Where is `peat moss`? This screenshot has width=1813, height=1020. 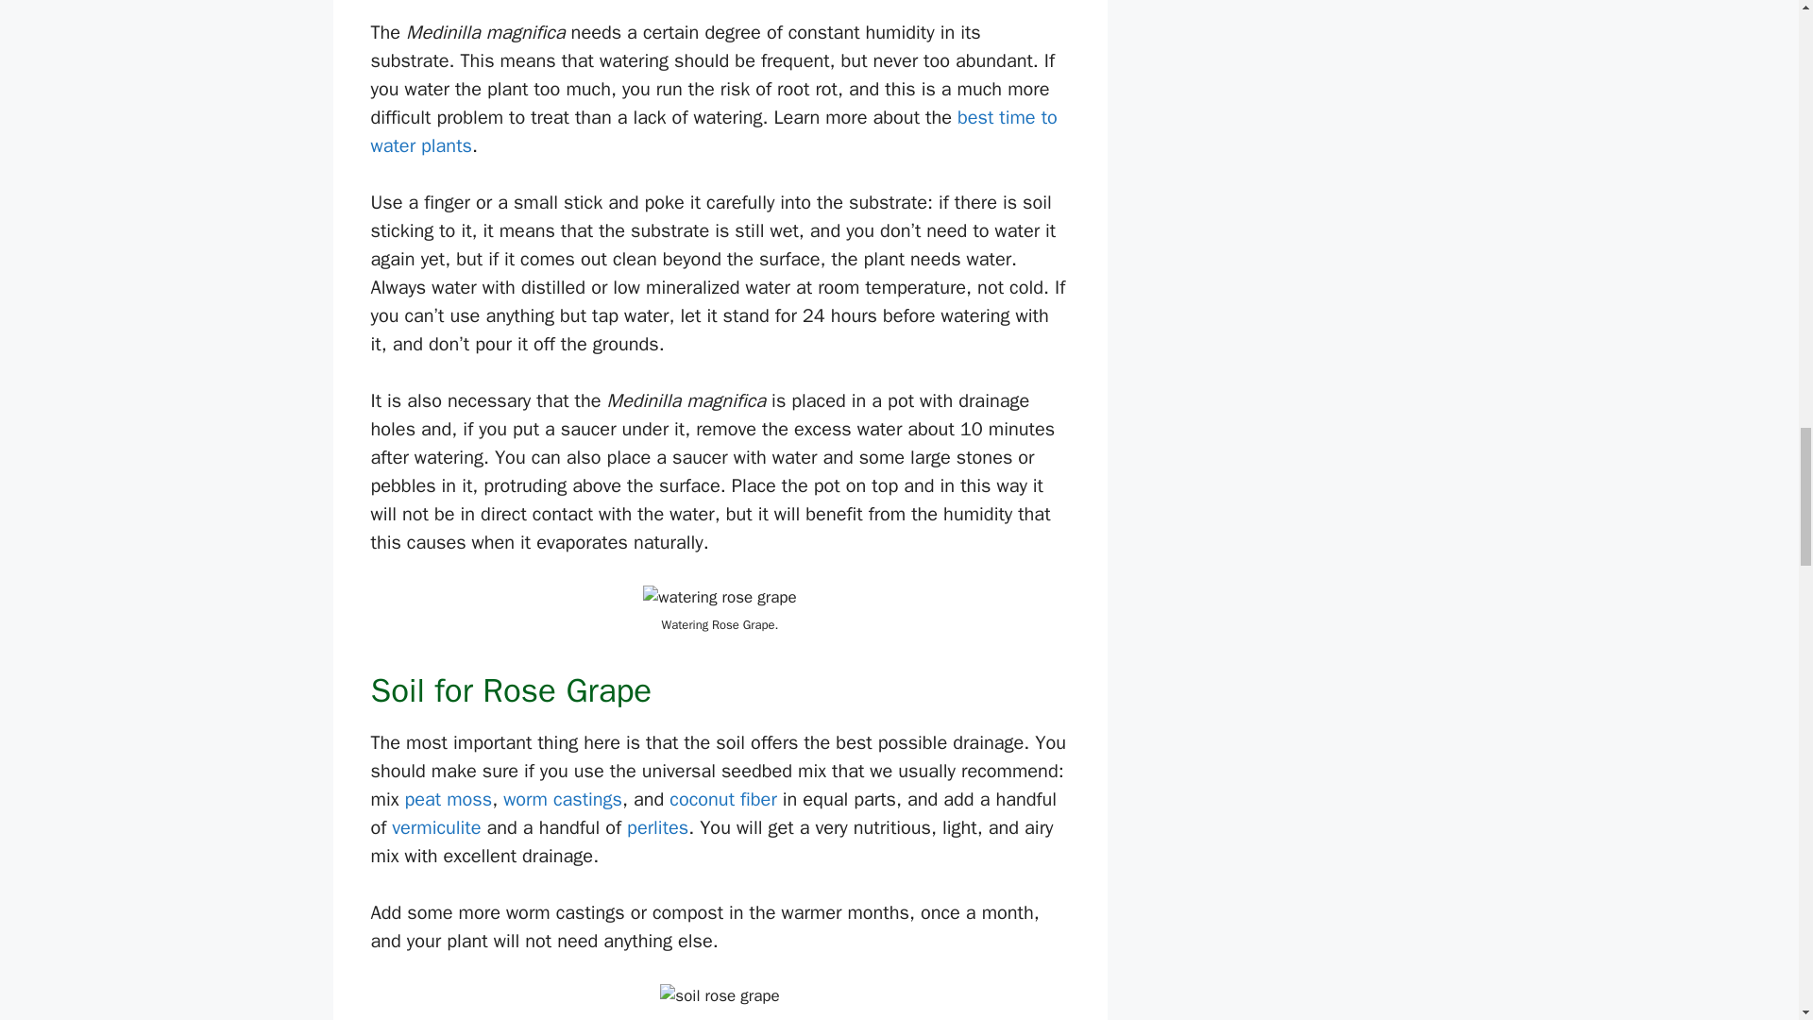 peat moss is located at coordinates (448, 799).